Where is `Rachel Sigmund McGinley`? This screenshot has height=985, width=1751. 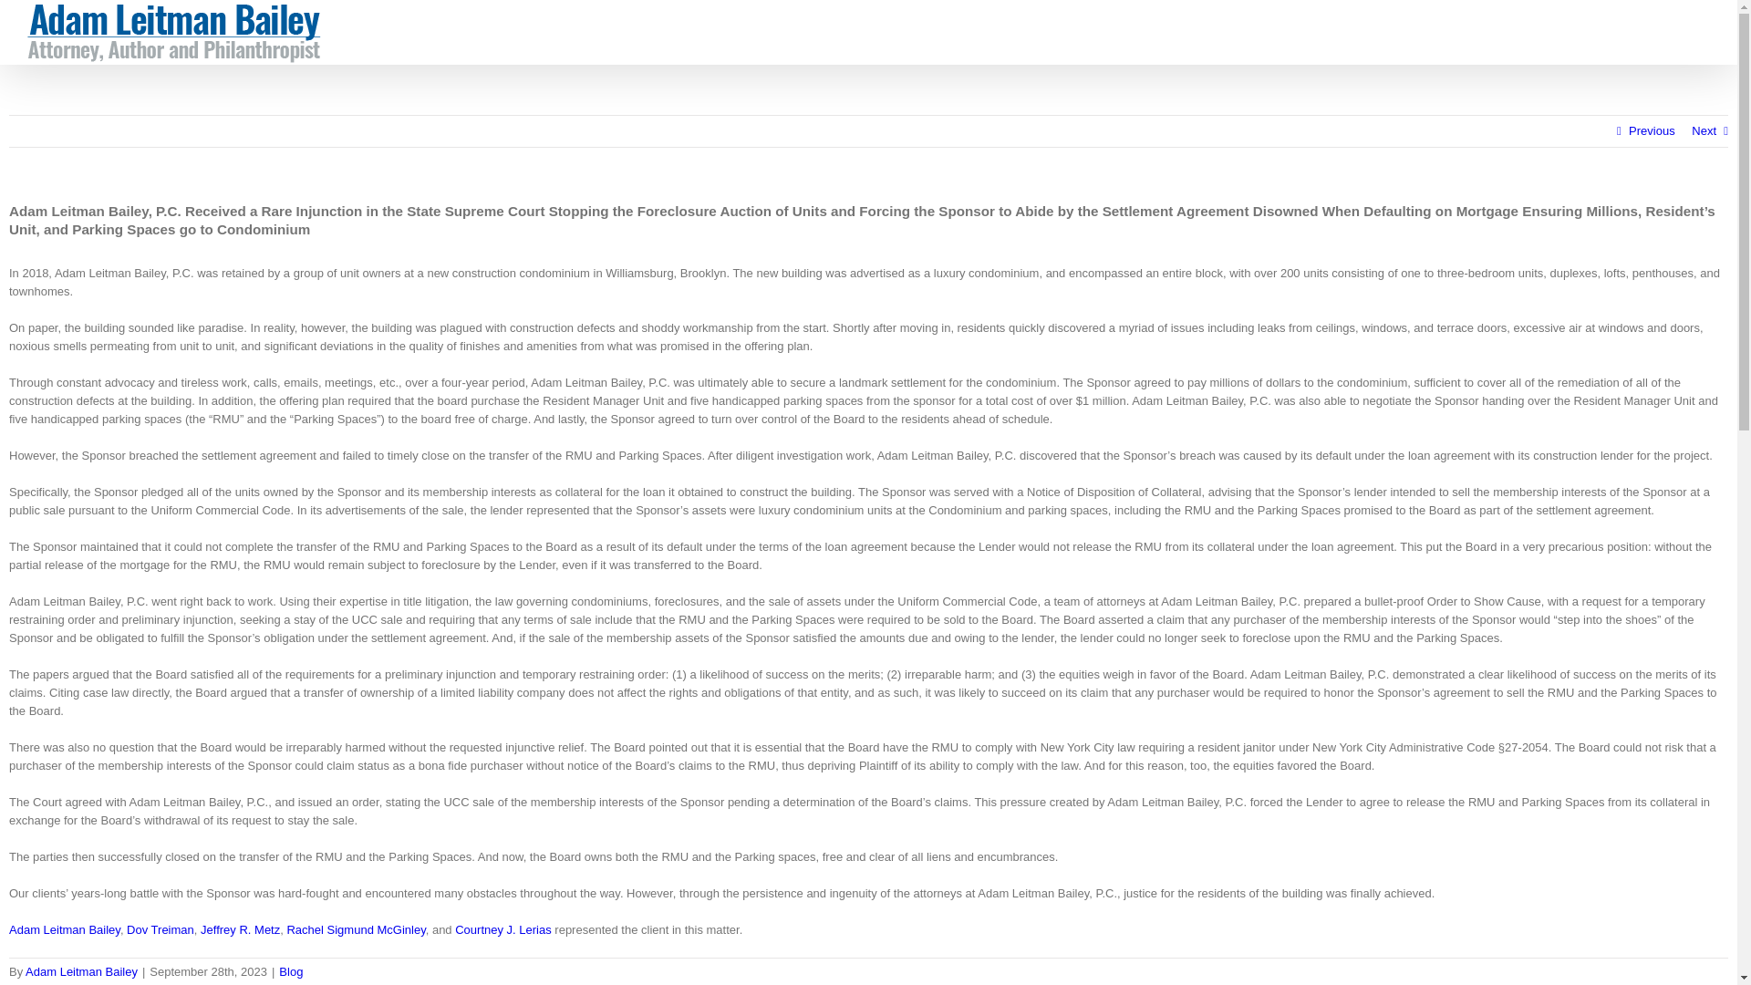 Rachel Sigmund McGinley is located at coordinates (356, 929).